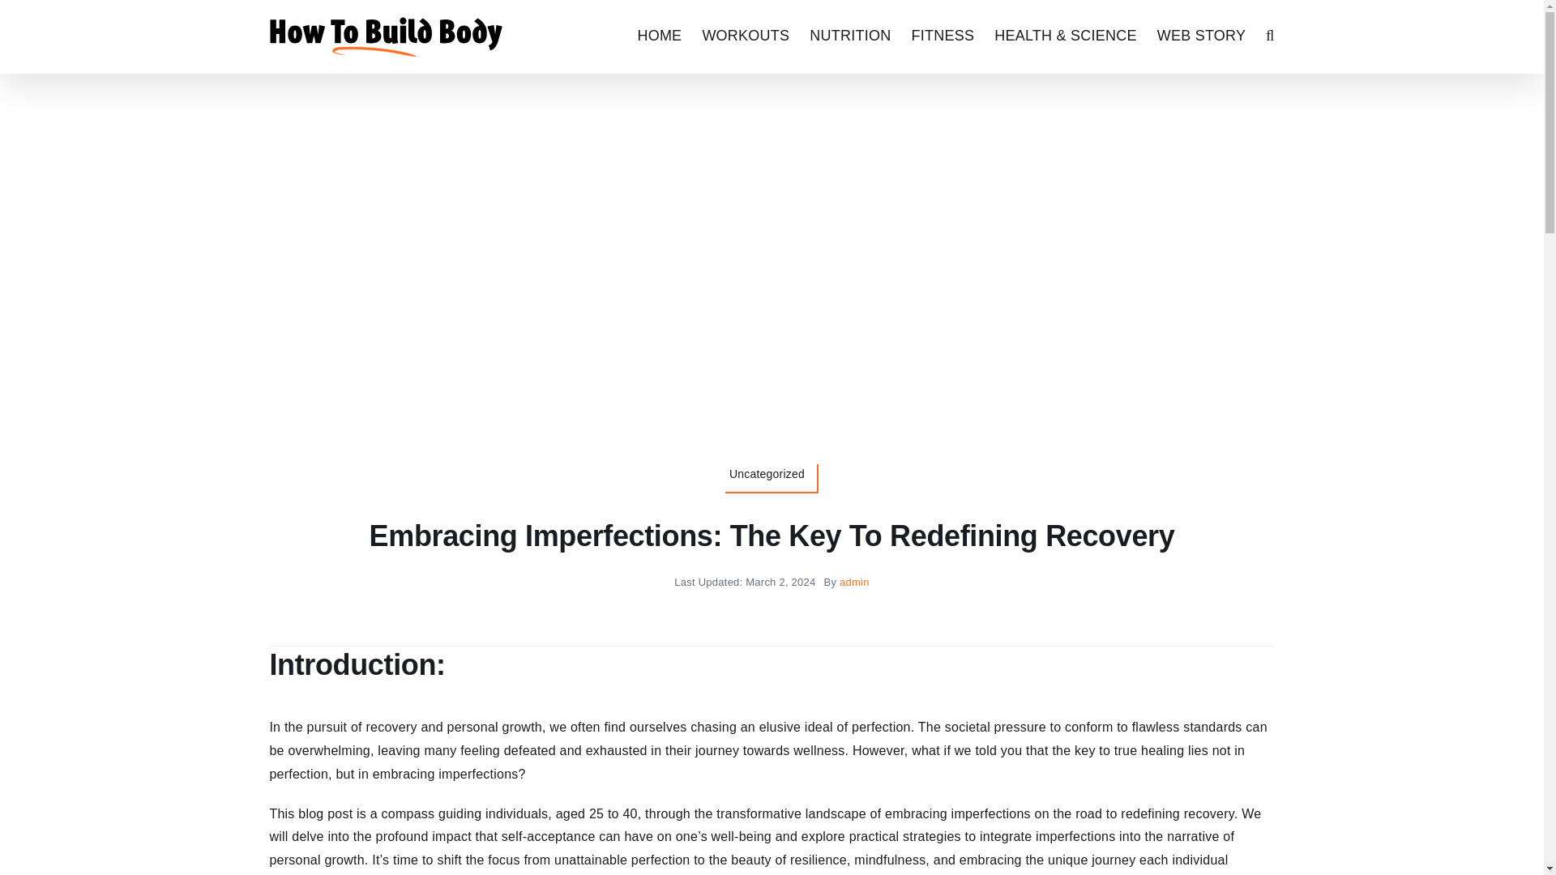  I want to click on Posts by admin, so click(854, 582).